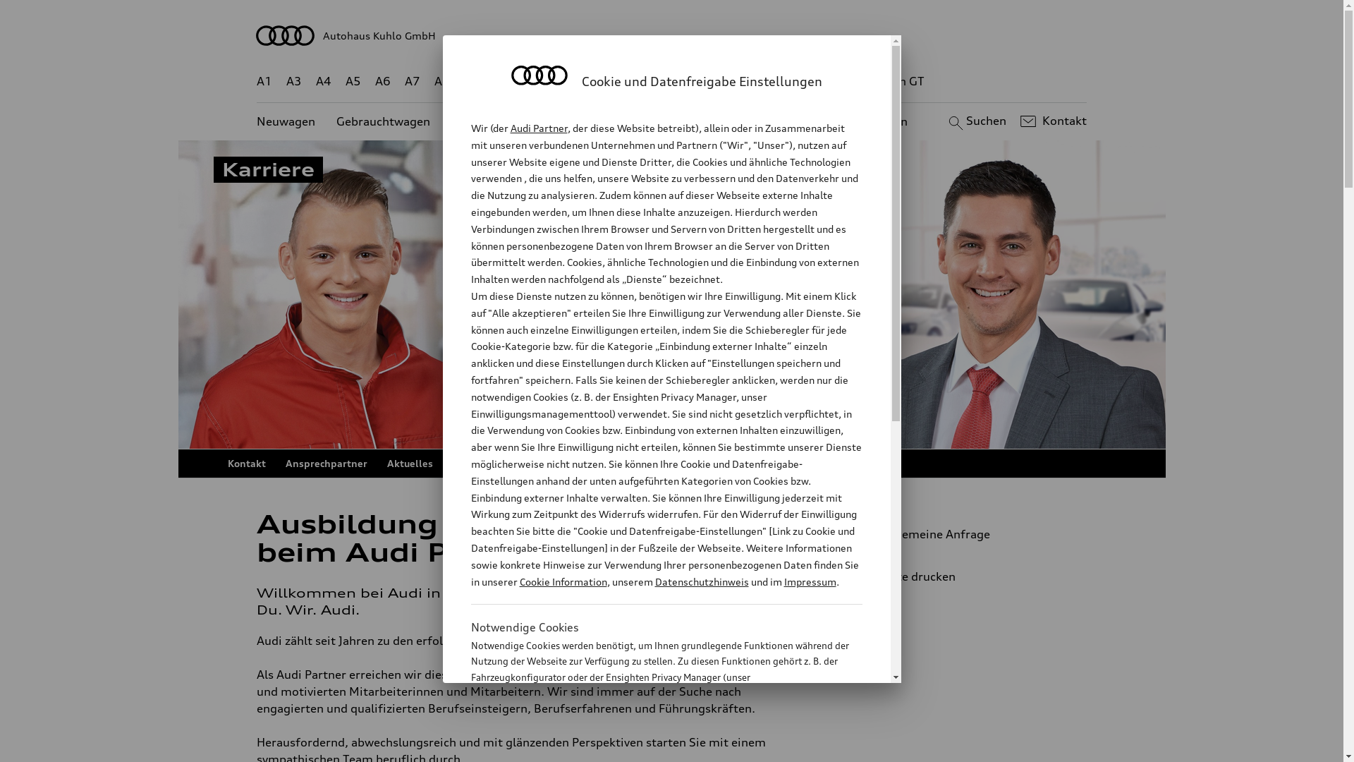  Describe the element at coordinates (701, 581) in the screenshot. I see `Datenschutzhinweis` at that location.